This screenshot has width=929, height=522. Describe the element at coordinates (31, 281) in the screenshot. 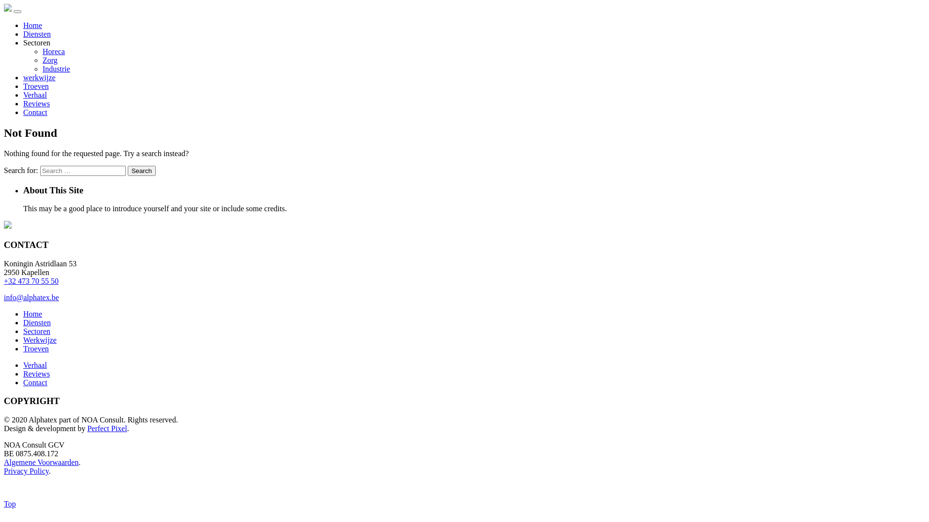

I see `+32 473 70 55 50` at that location.